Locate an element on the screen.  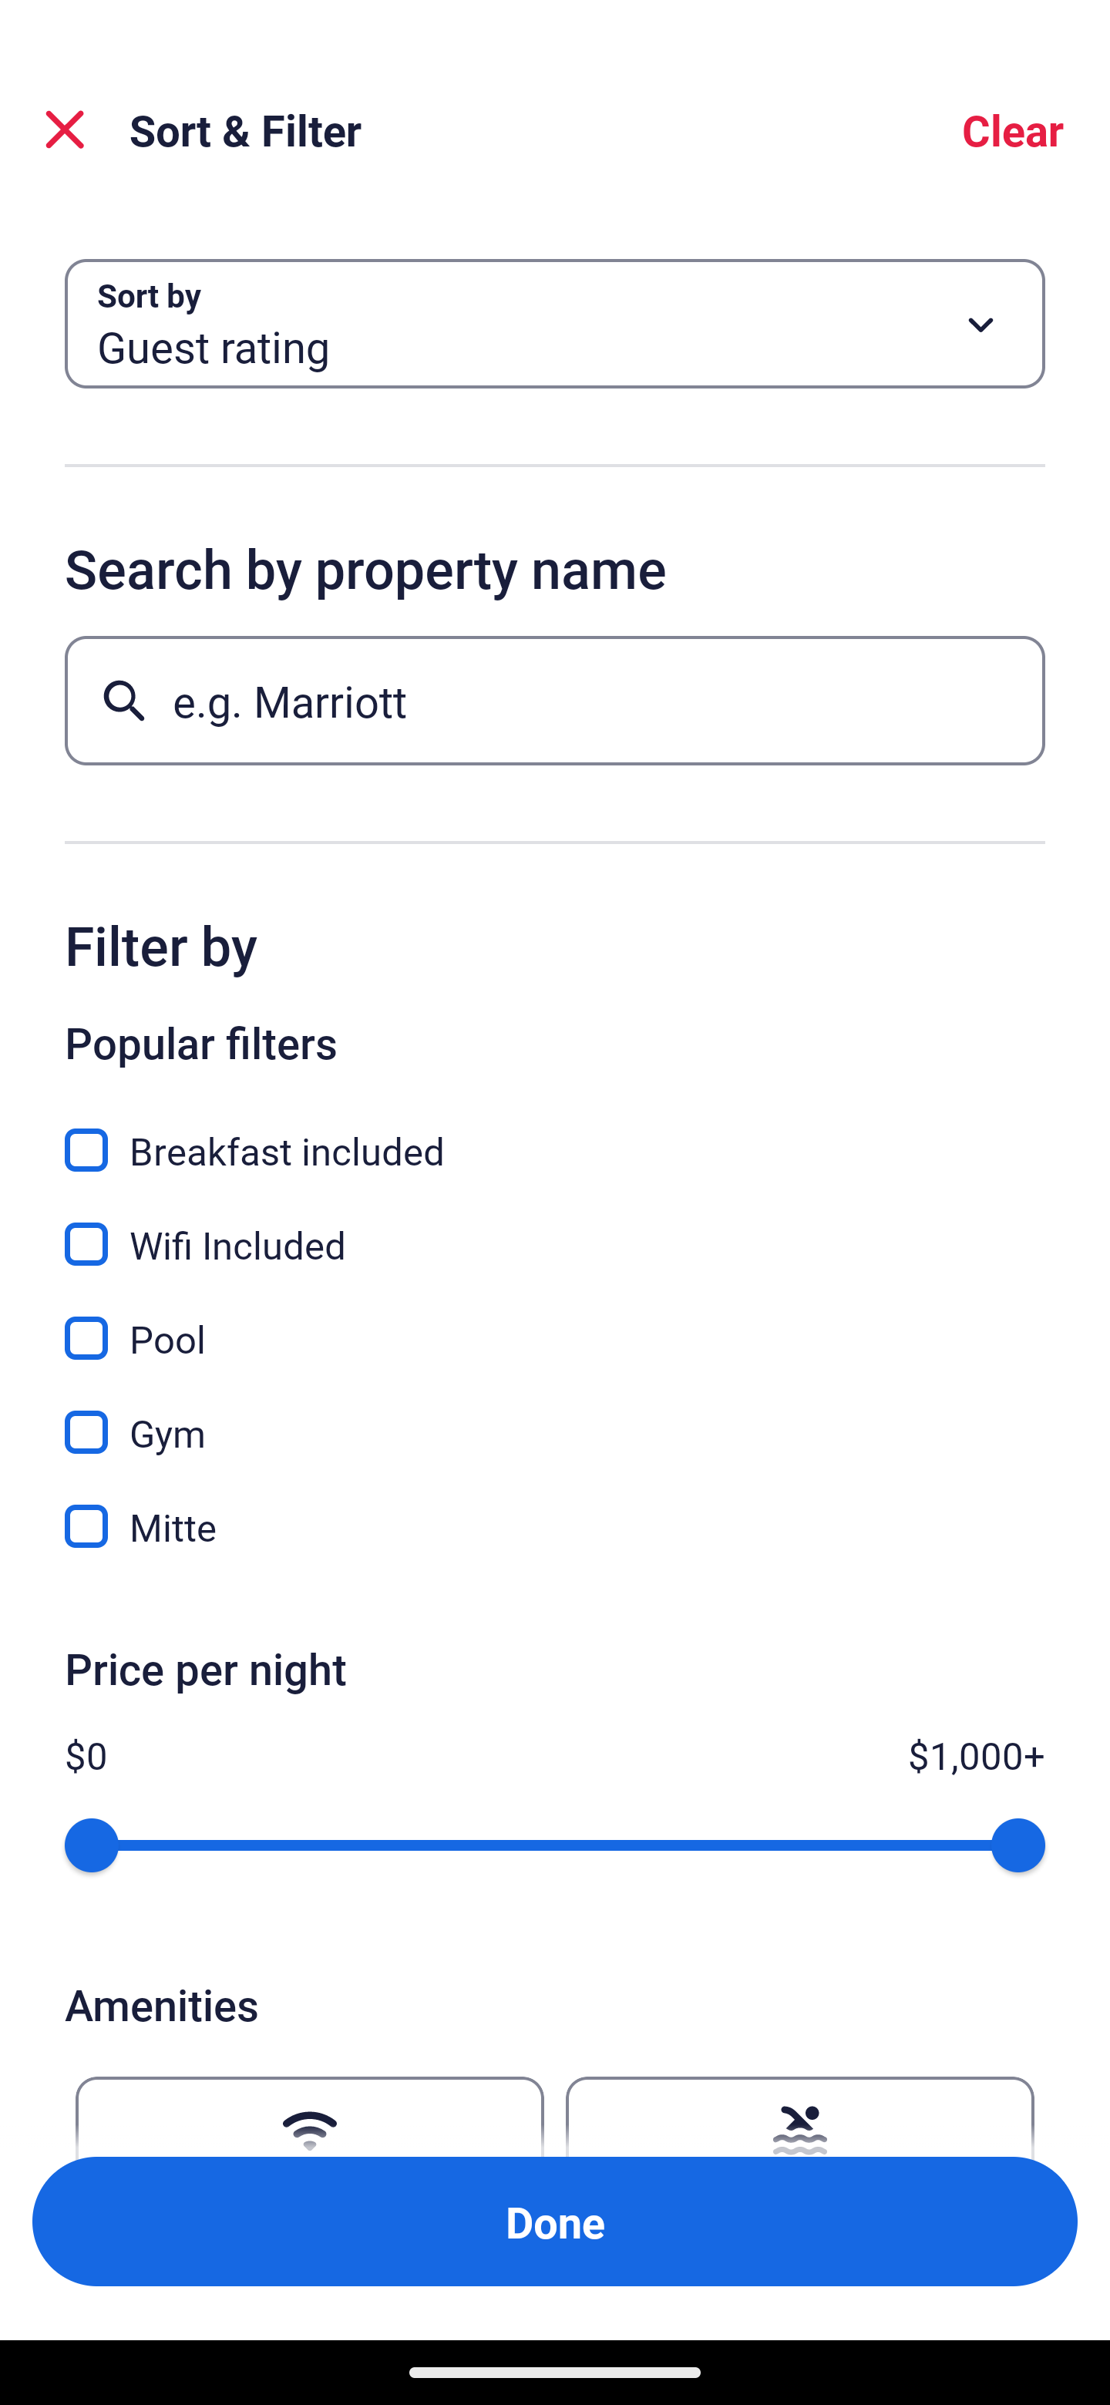
e.g. Marriott Button is located at coordinates (555, 700).